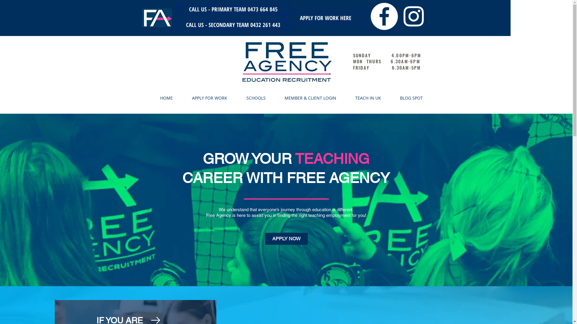 The height and width of the screenshot is (324, 577). What do you see at coordinates (326, 18) in the screenshot?
I see `APPLY FOR WORK HERE` at bounding box center [326, 18].